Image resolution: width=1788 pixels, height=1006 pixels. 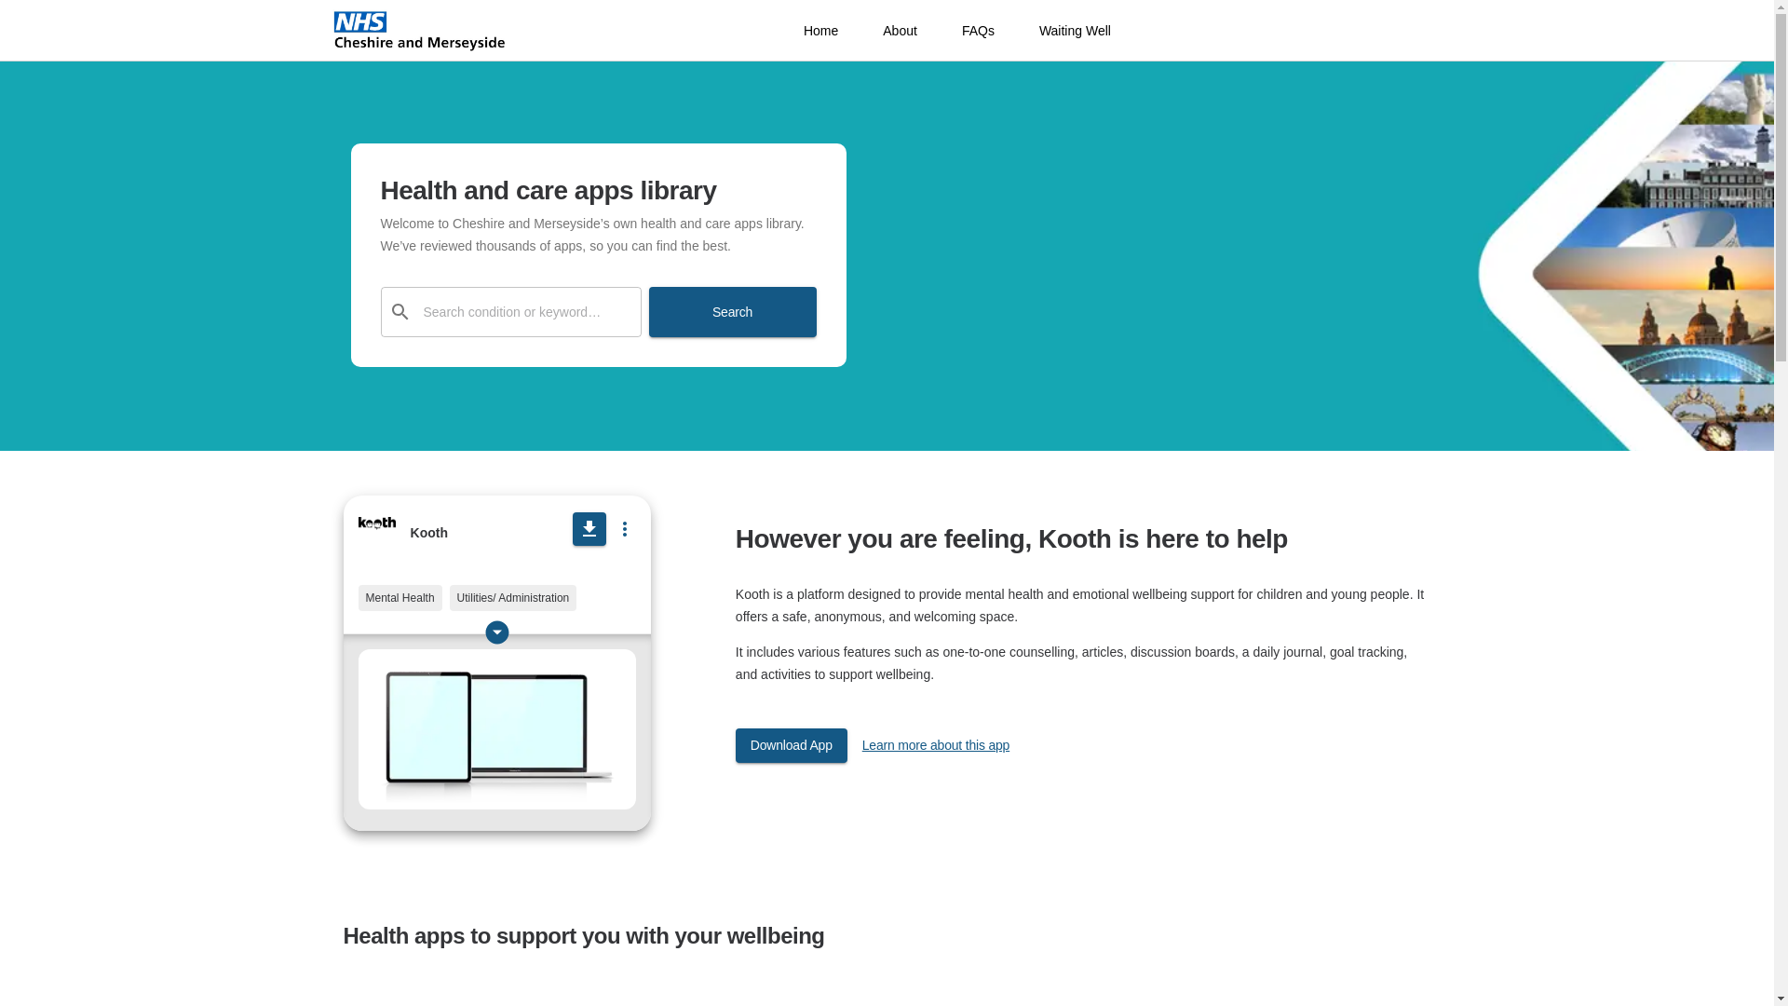 I want to click on FAQs, so click(x=978, y=30).